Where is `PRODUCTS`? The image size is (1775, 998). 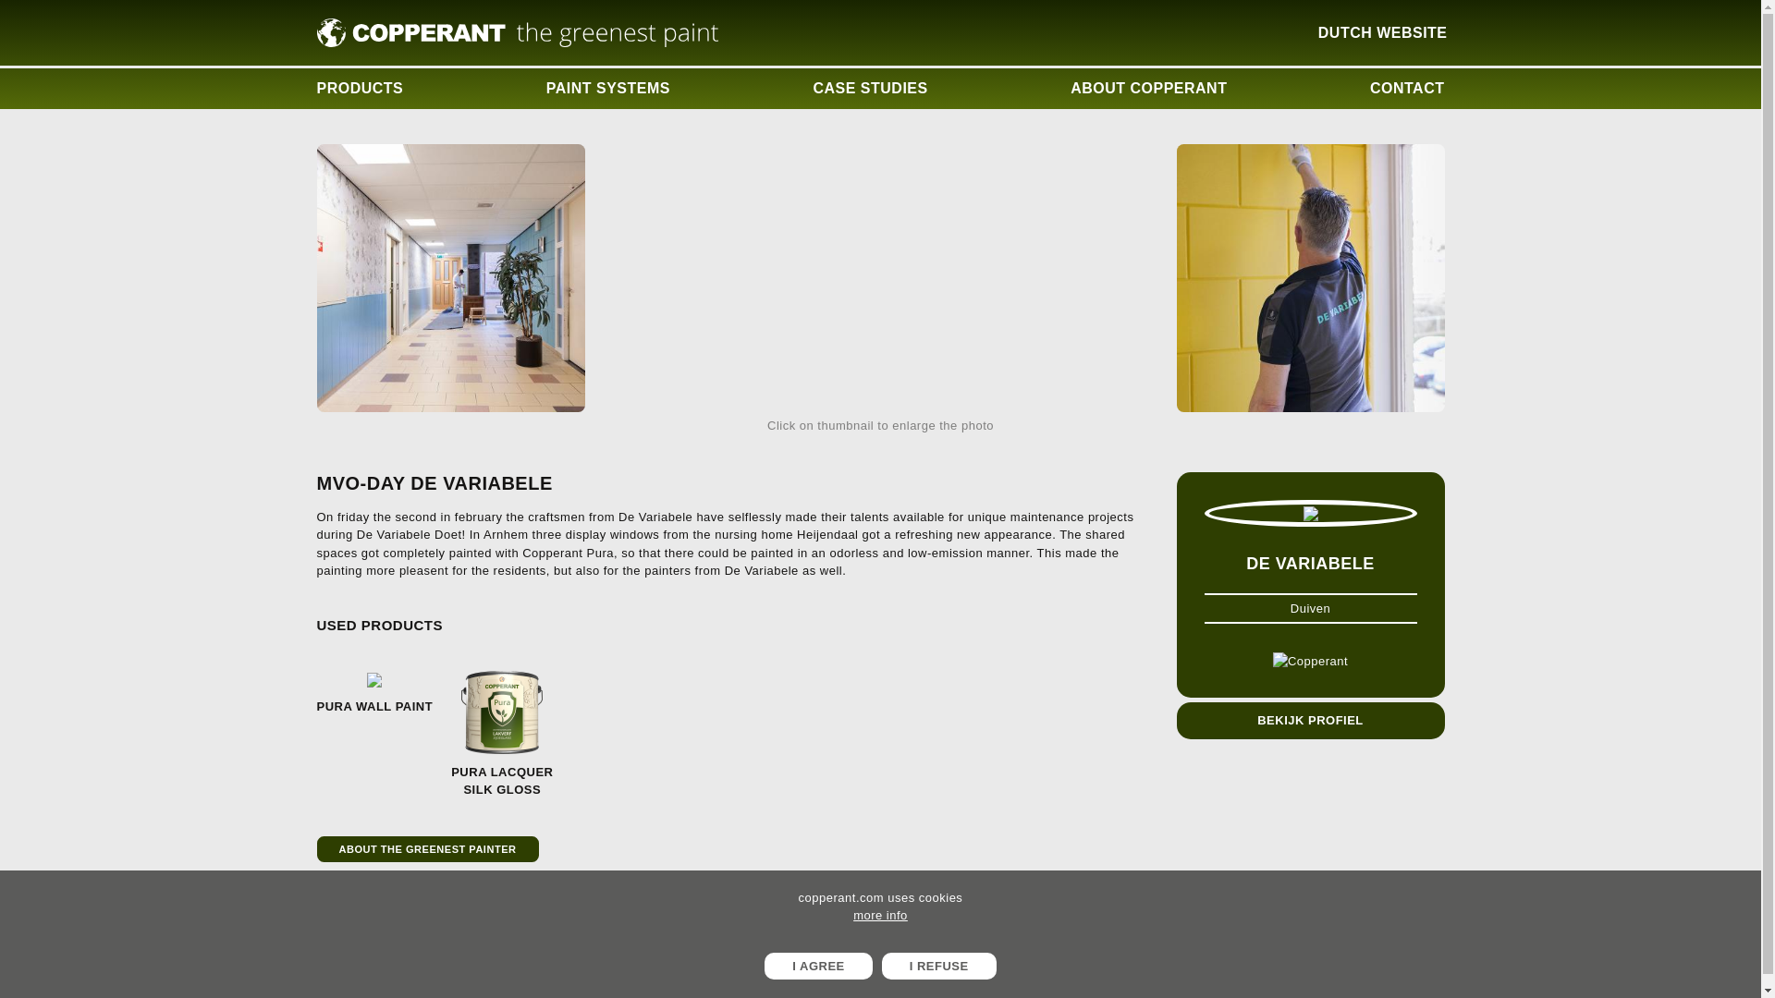
PRODUCTS is located at coordinates (359, 89).